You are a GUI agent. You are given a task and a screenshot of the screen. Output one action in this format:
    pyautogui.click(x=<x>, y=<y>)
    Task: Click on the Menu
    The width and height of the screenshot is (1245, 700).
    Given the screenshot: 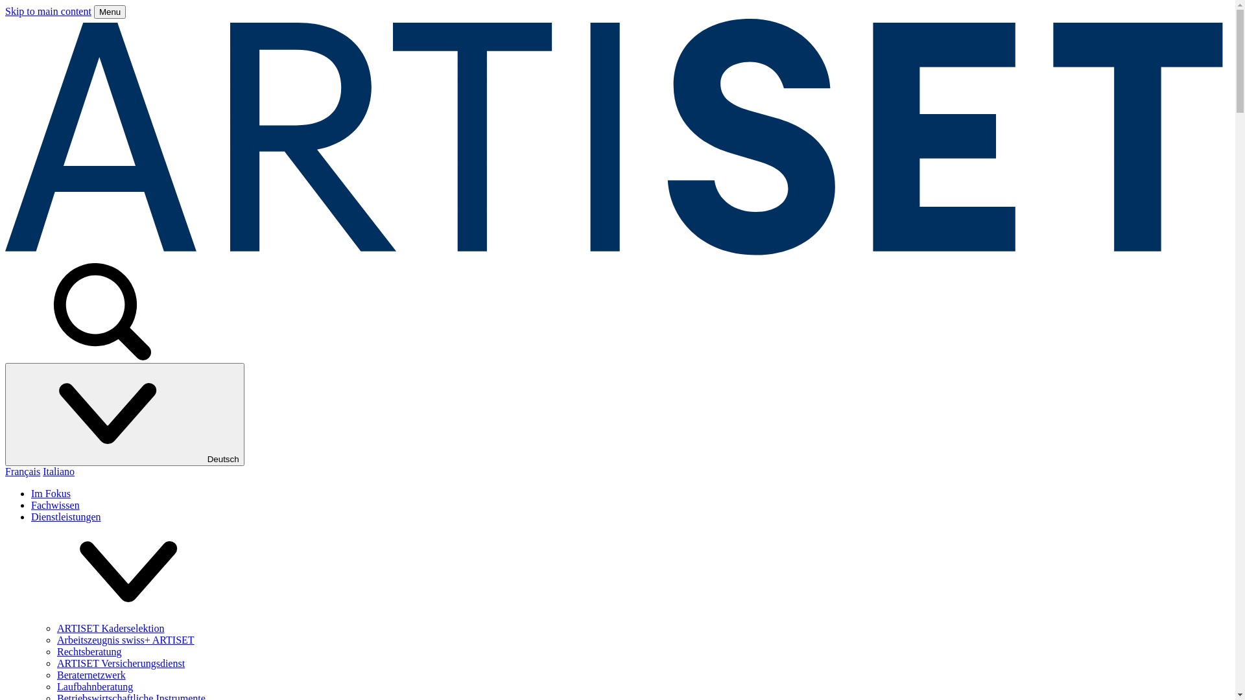 What is the action you would take?
    pyautogui.click(x=110, y=12)
    